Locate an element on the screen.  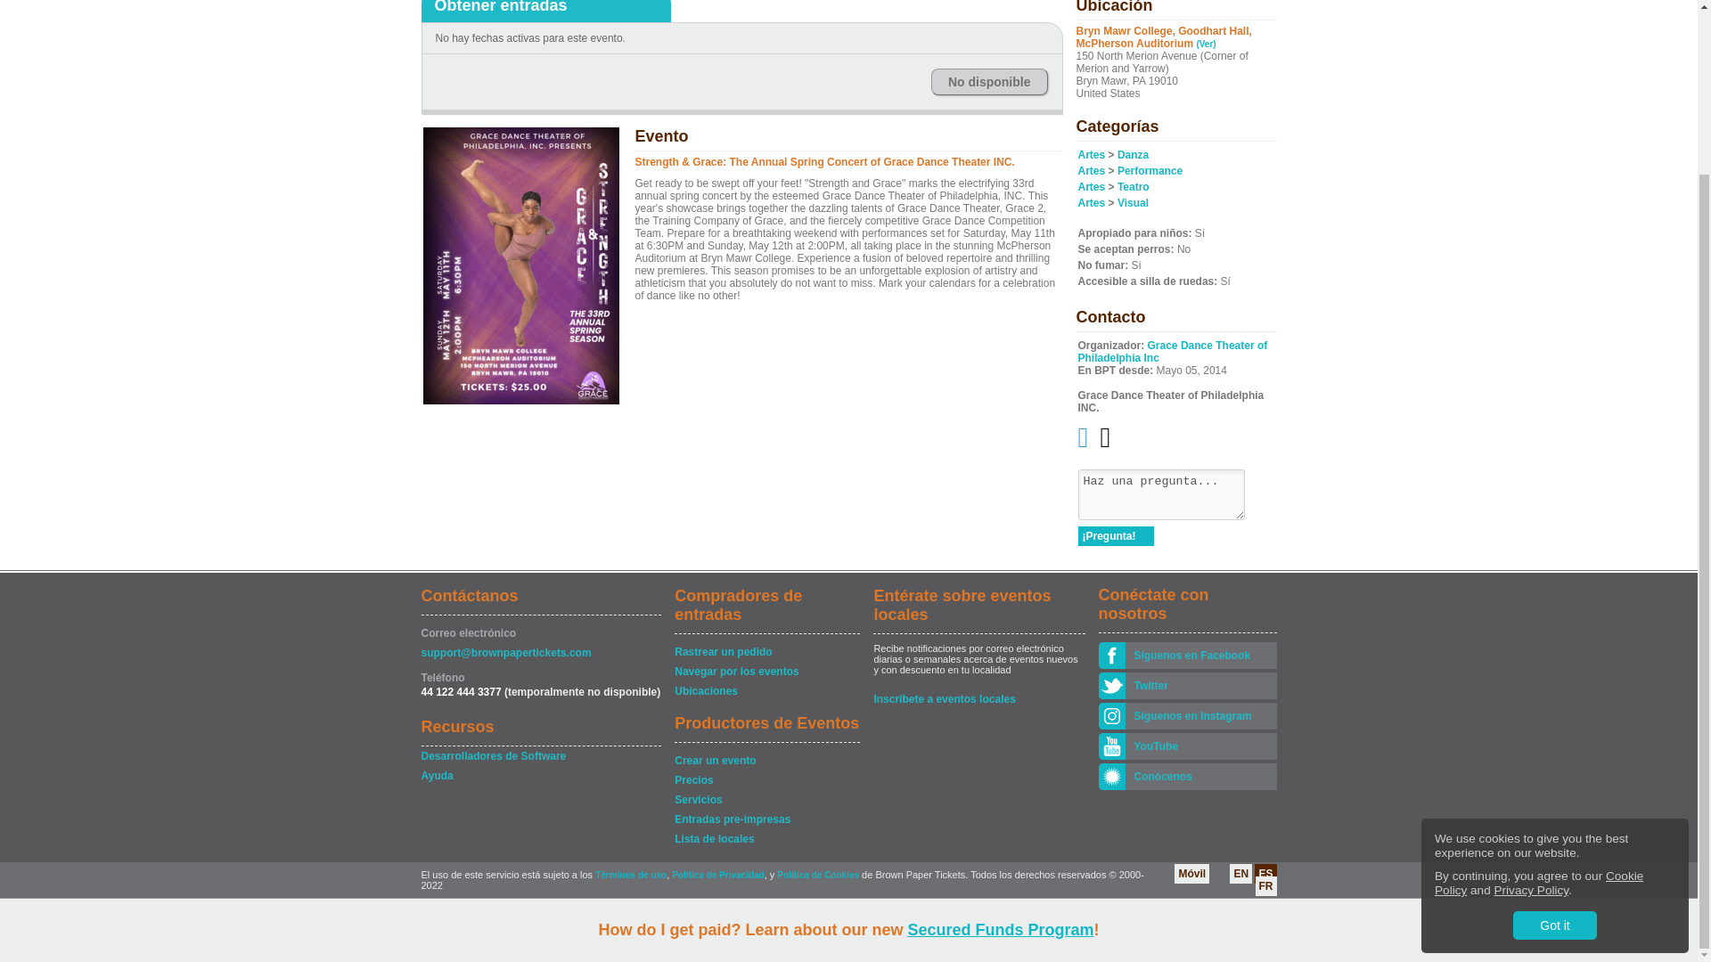
Artes is located at coordinates (1091, 155).